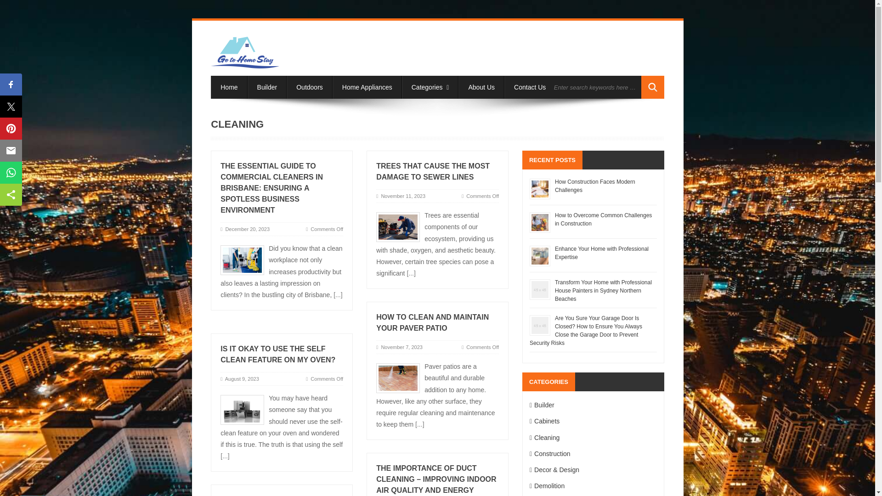 The height and width of the screenshot is (496, 882). I want to click on Builder, so click(267, 87).